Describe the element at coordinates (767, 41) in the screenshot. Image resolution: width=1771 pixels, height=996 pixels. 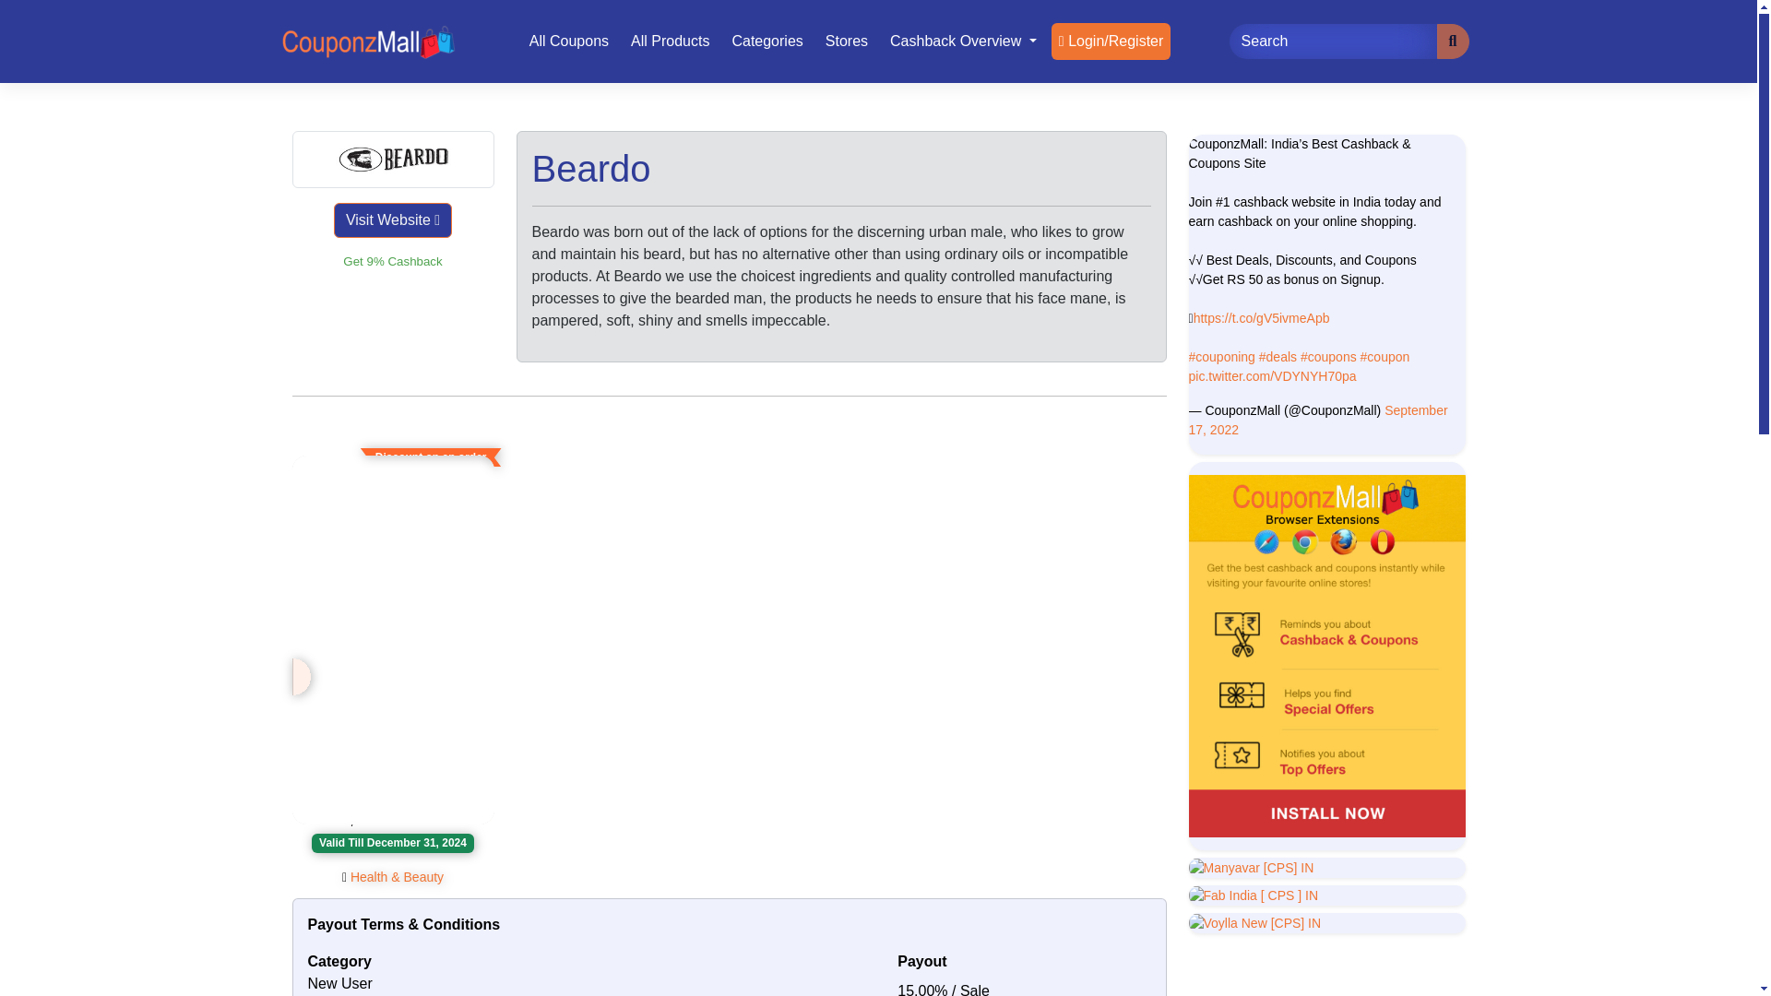
I see `Categories` at that location.